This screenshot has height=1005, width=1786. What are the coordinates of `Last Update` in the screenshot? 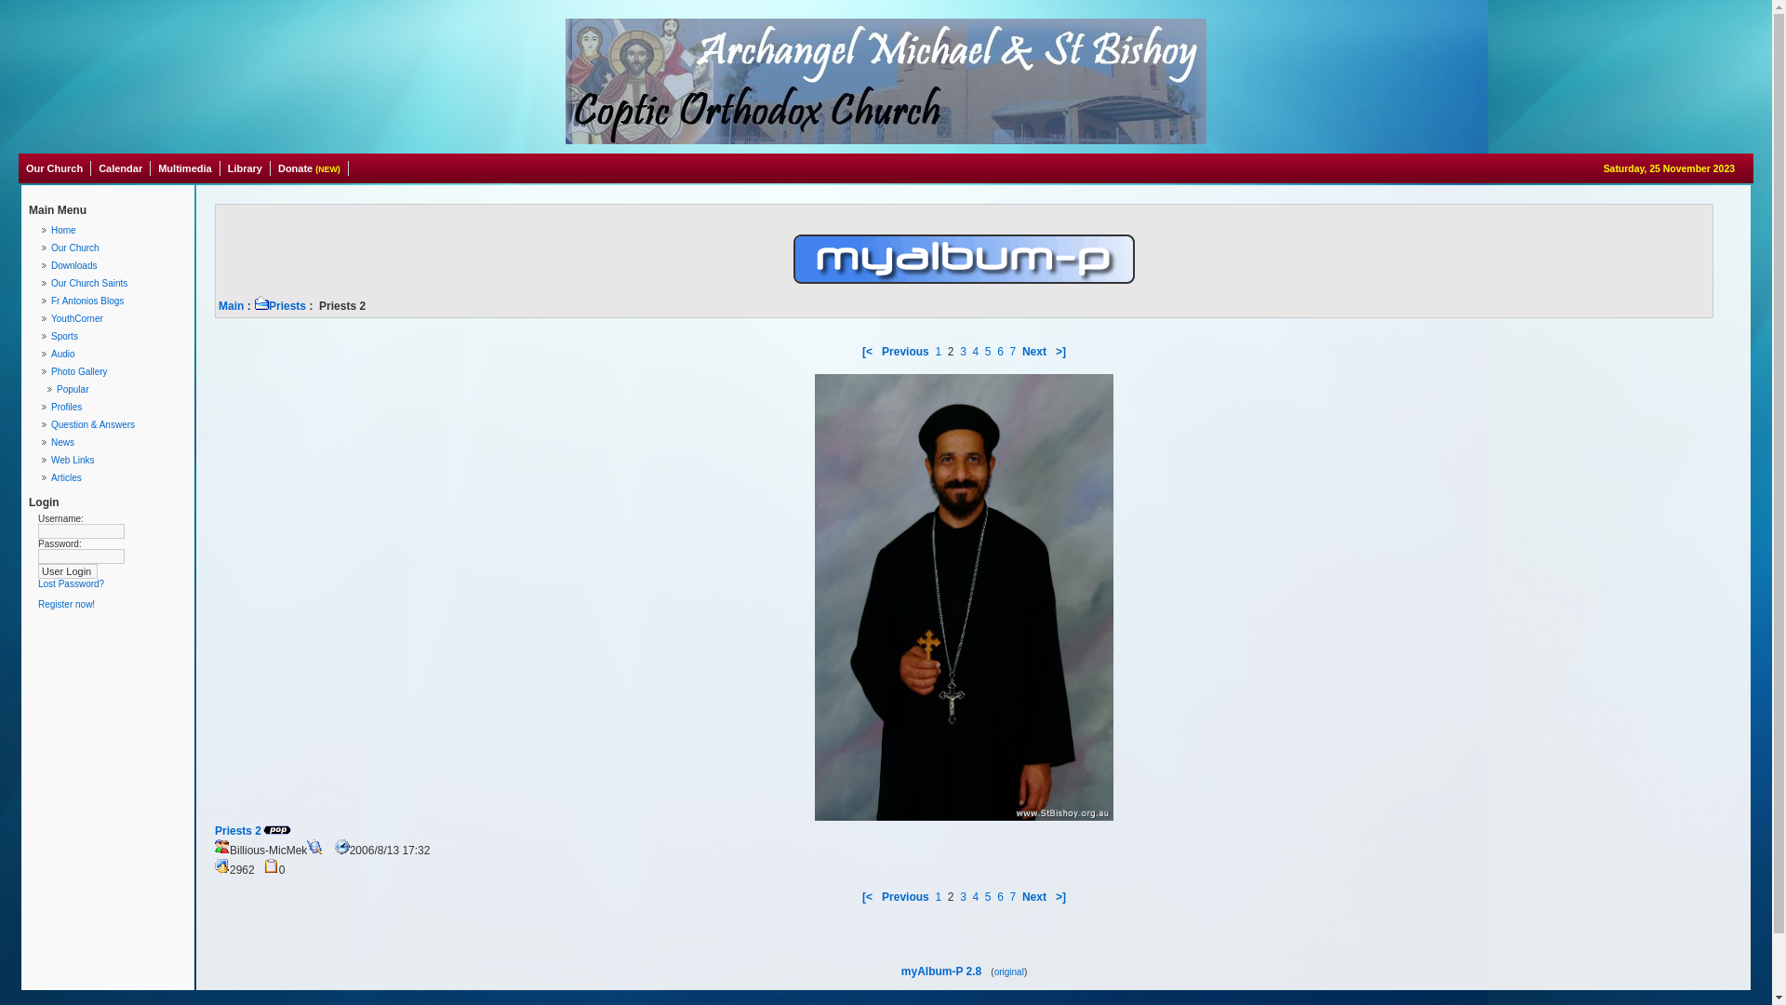 It's located at (342, 847).